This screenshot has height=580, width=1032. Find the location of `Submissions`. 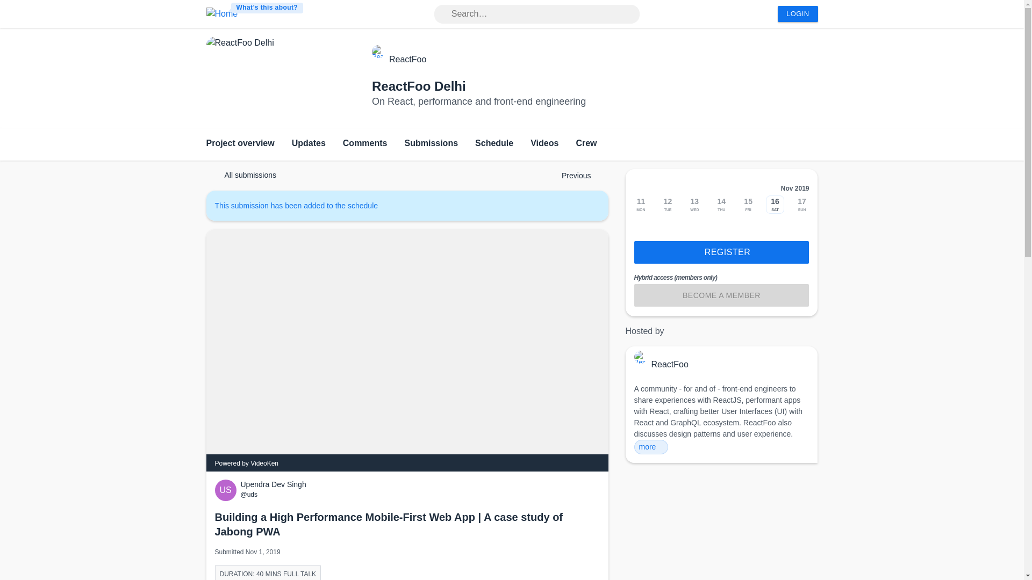

Submissions is located at coordinates (431, 144).